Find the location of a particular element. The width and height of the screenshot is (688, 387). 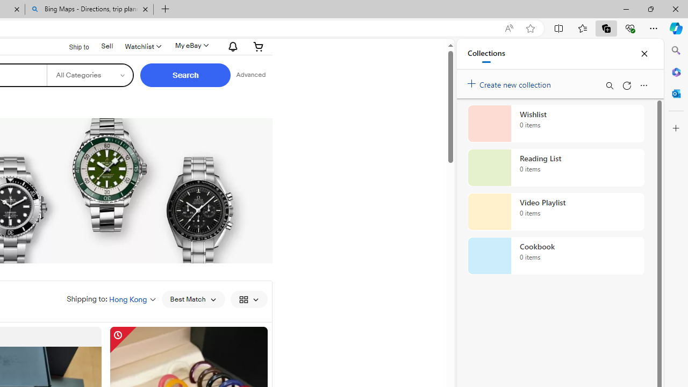

Cookbook collection, 0 items is located at coordinates (556, 256).